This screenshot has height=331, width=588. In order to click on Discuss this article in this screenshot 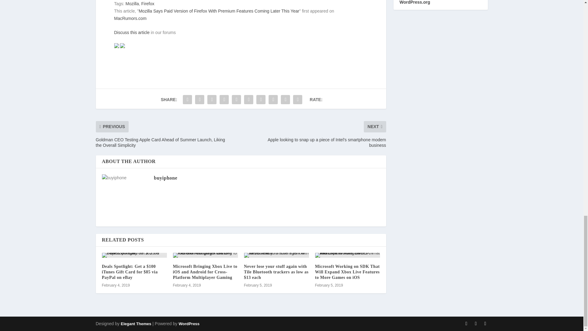, I will do `click(132, 32)`.